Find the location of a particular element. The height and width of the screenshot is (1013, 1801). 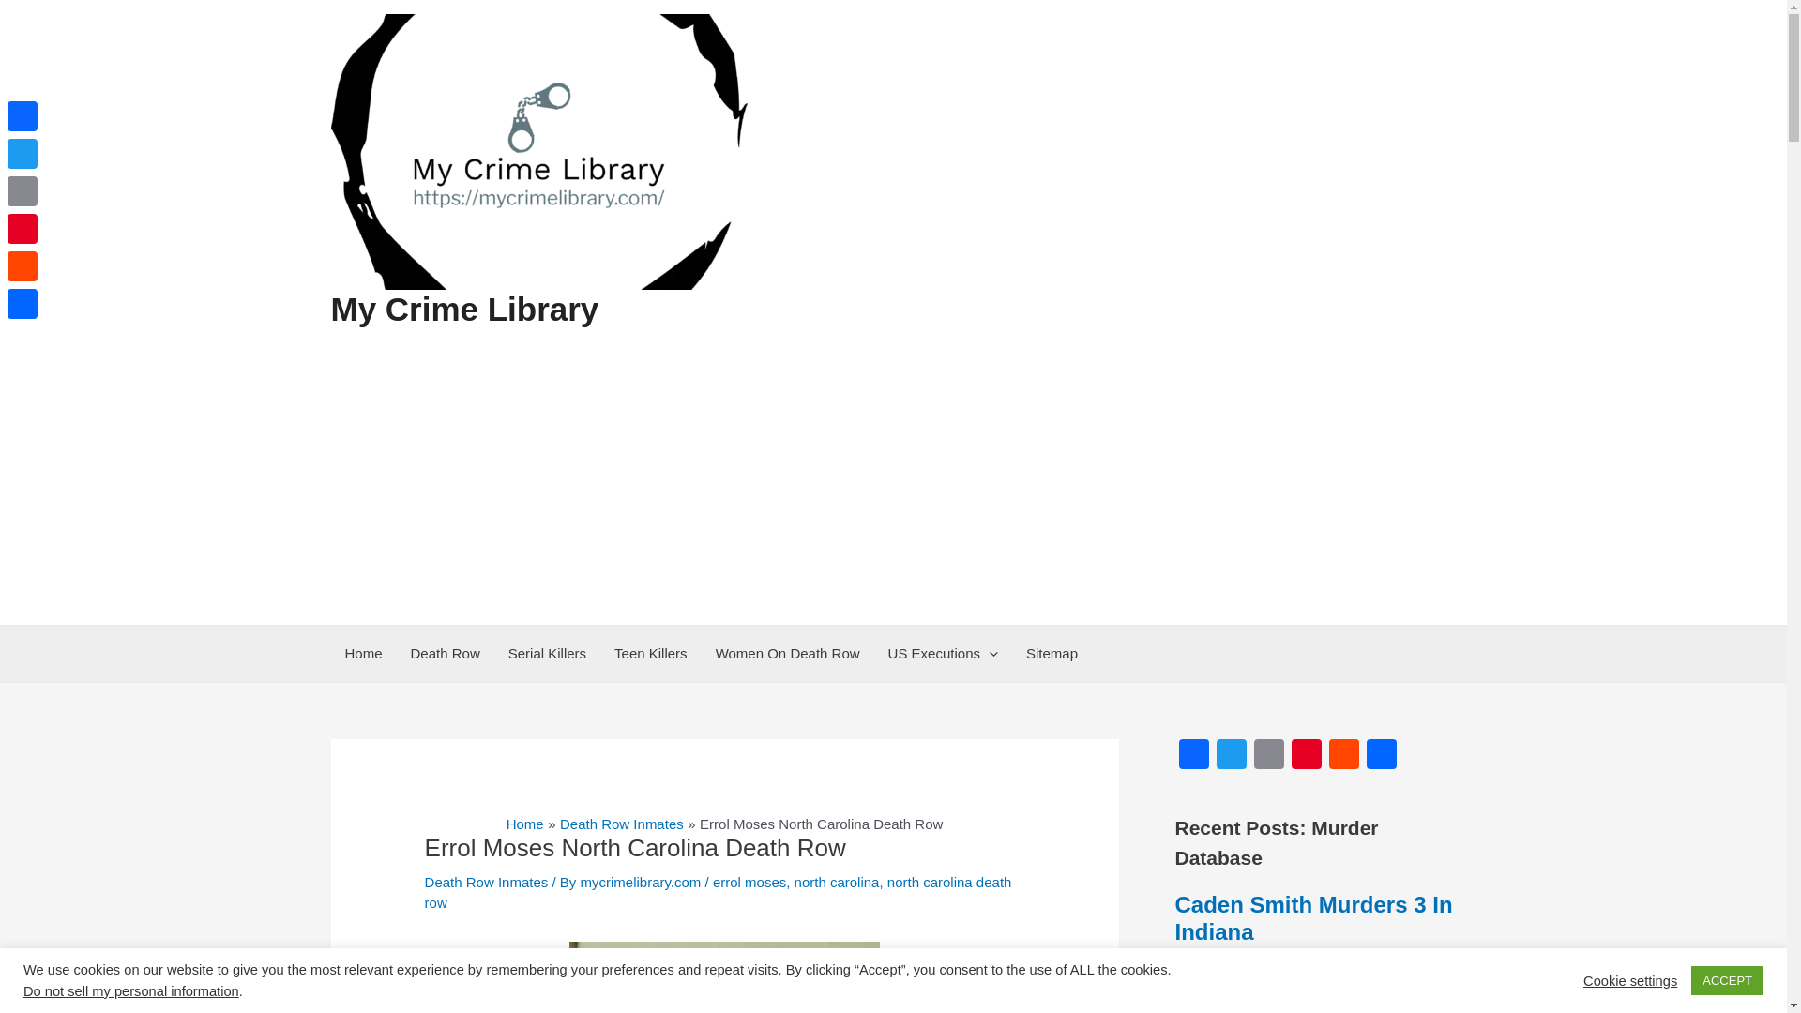

errol moses is located at coordinates (749, 882).